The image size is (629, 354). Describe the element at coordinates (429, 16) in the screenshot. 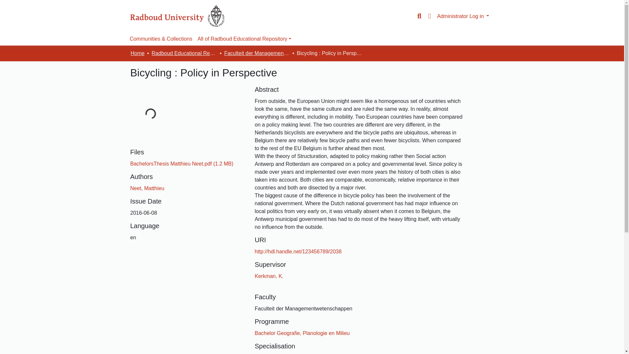

I see `Language switch` at that location.